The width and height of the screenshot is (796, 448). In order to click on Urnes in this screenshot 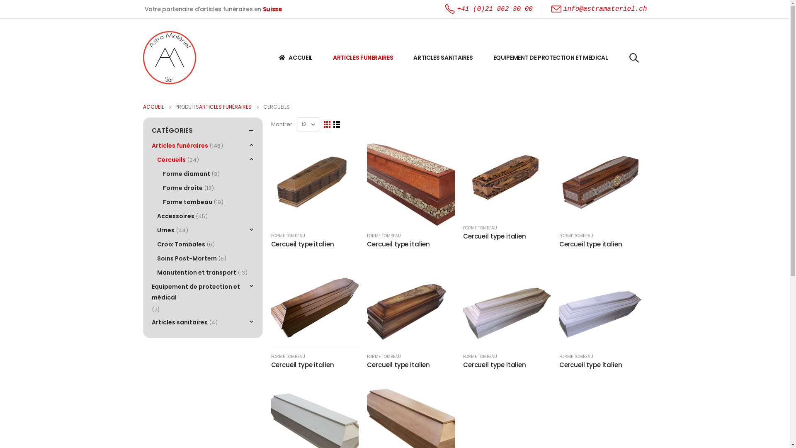, I will do `click(166, 230)`.